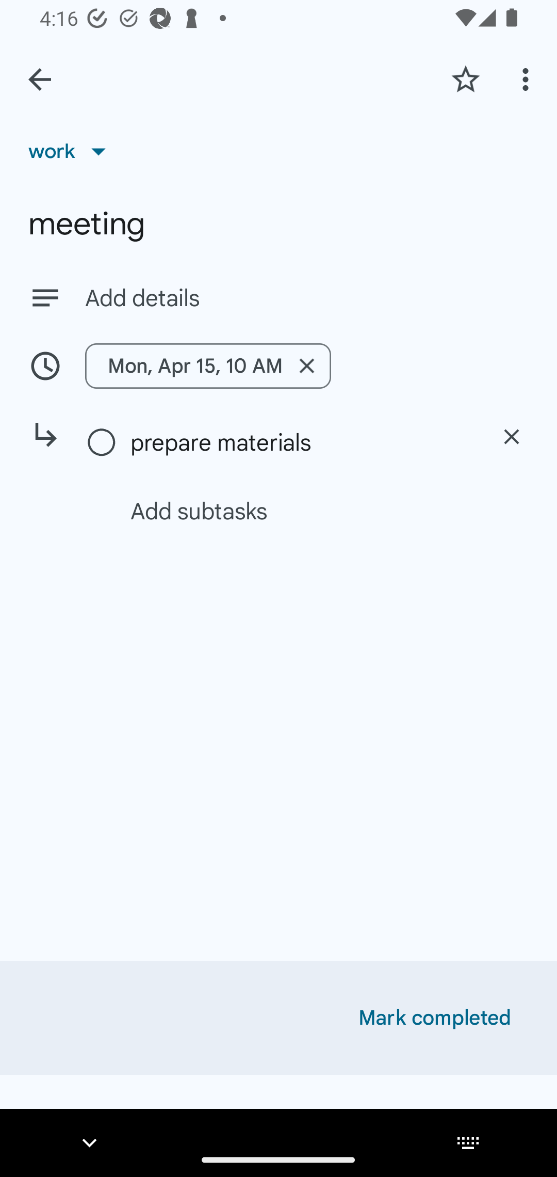 Image resolution: width=557 pixels, height=1177 pixels. What do you see at coordinates (40, 79) in the screenshot?
I see `Back` at bounding box center [40, 79].